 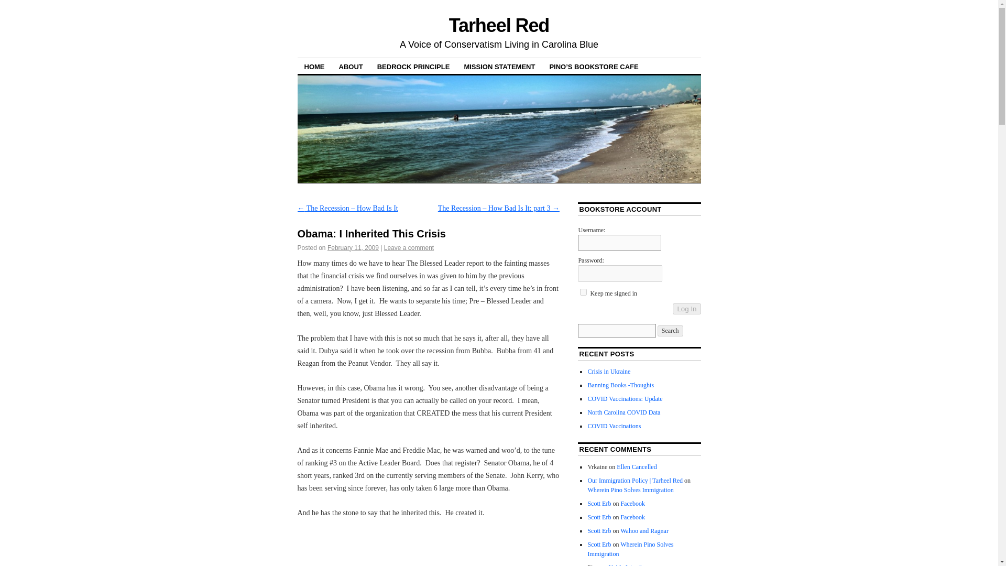 I want to click on BEDROCK PRINCIPLE, so click(x=413, y=66).